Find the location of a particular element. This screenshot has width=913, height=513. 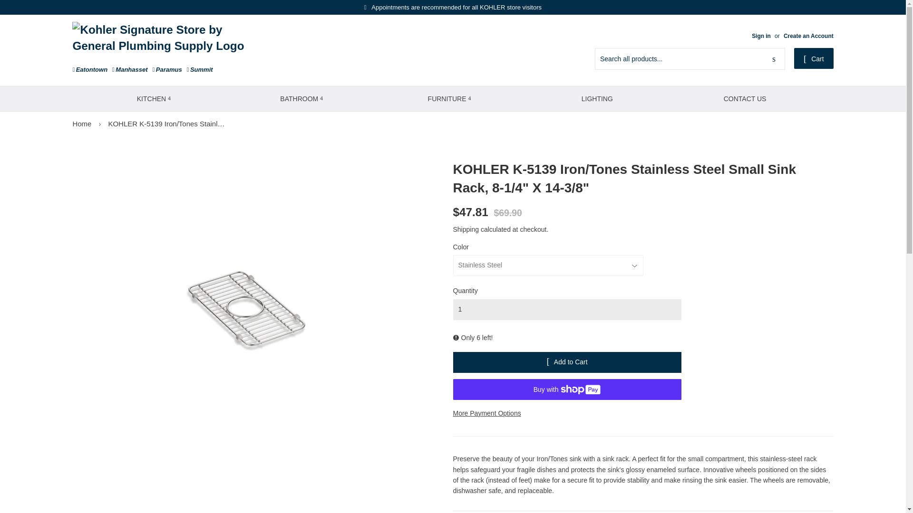

Cart is located at coordinates (814, 58).